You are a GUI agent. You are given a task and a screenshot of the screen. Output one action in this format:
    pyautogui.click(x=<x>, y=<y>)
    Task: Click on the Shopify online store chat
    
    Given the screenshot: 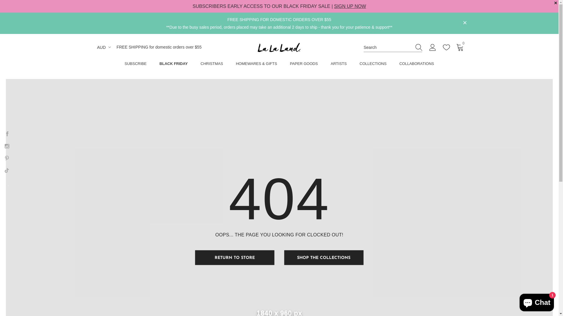 What is the action you would take?
    pyautogui.click(x=537, y=301)
    